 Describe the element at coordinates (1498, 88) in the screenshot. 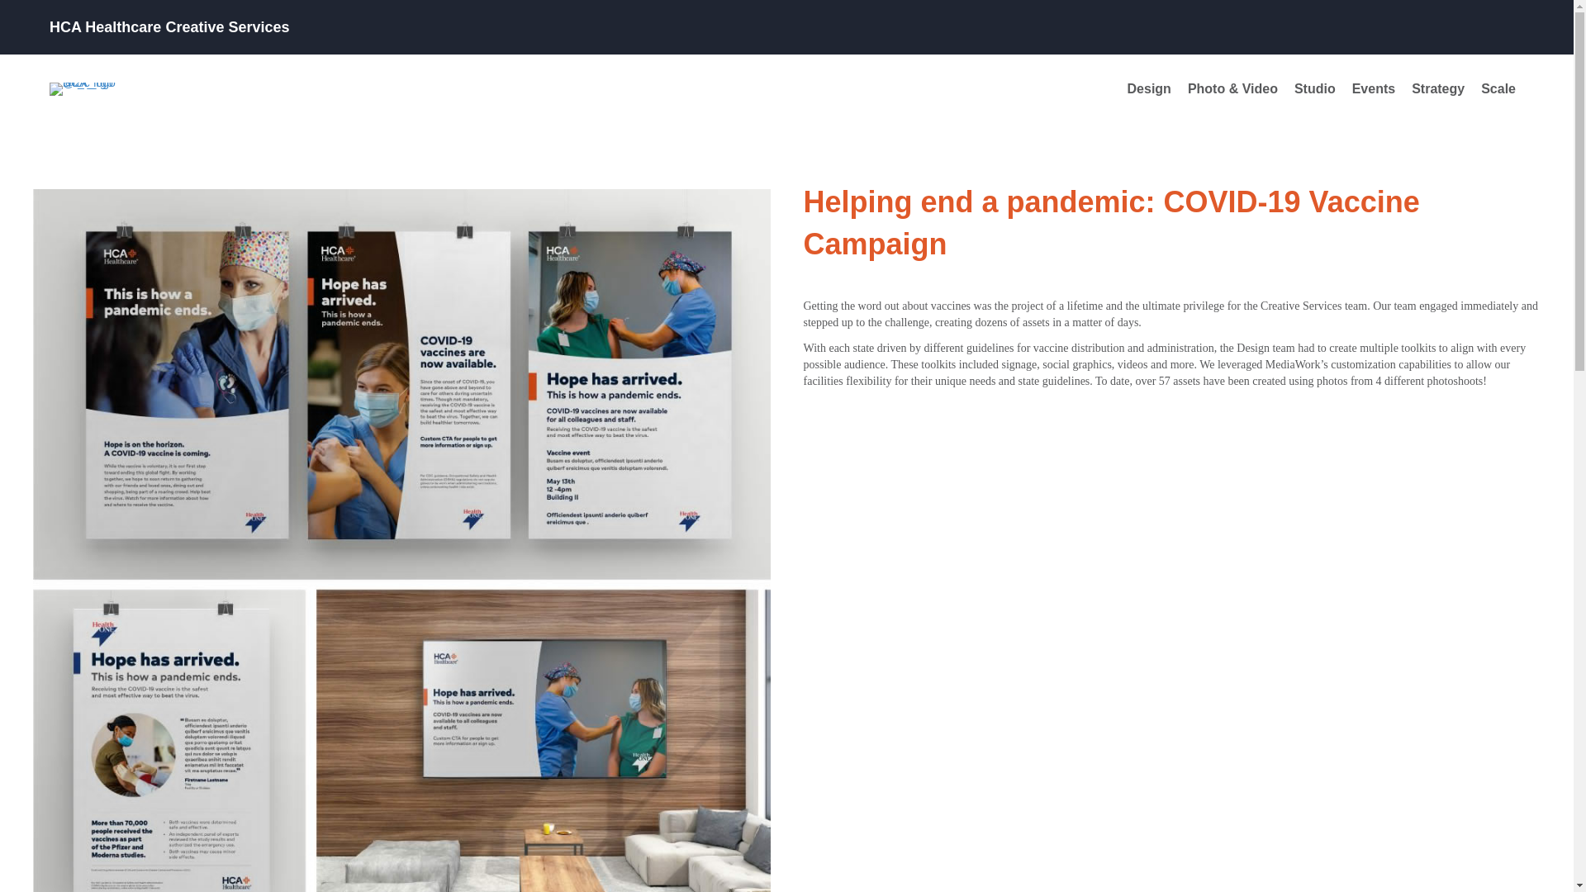

I see `Scale` at that location.